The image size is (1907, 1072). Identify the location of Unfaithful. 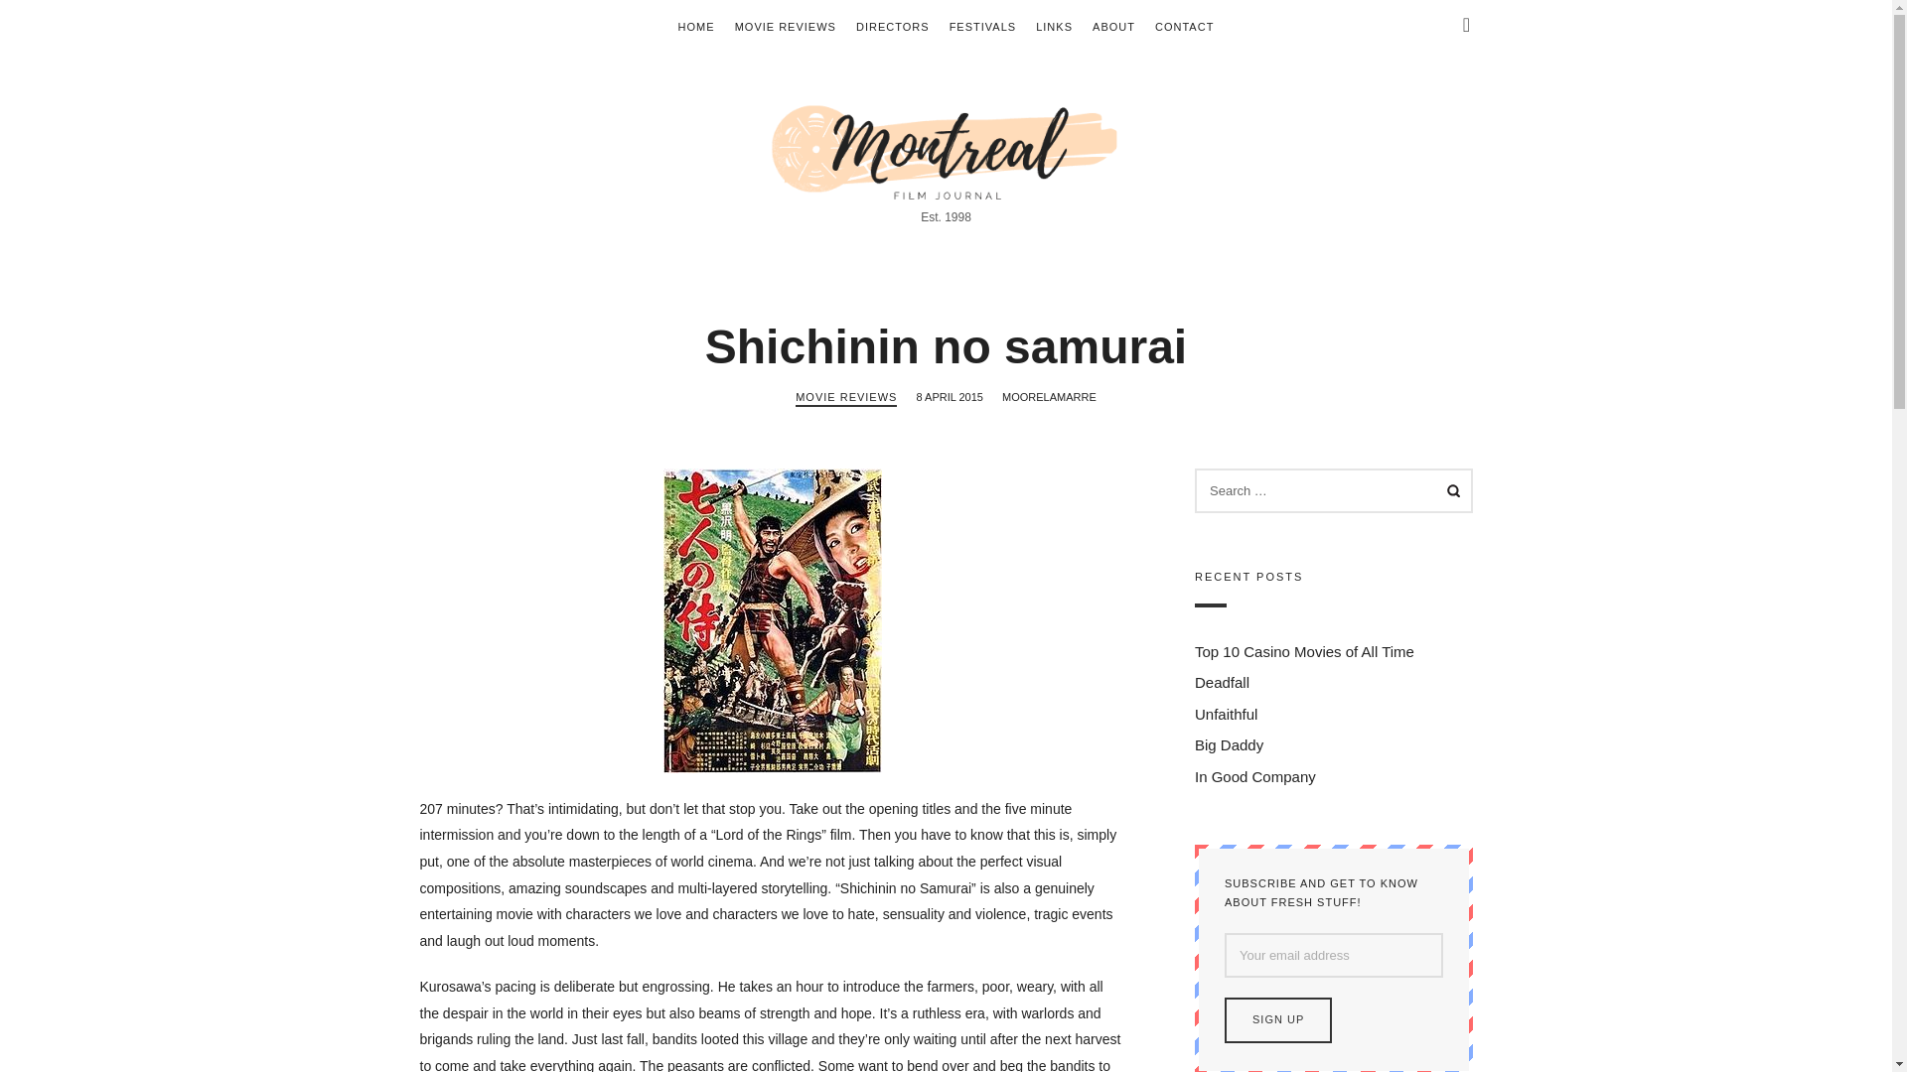
(1225, 713).